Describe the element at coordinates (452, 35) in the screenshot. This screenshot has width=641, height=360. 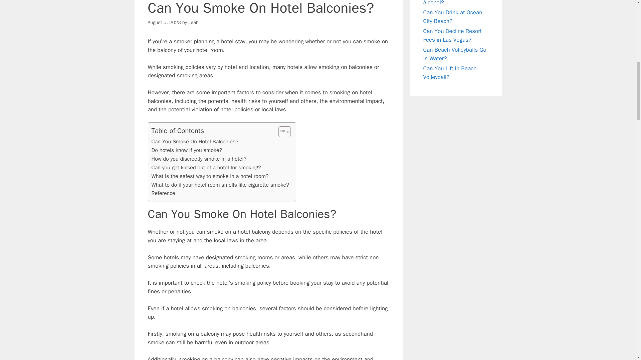
I see `Can You Decline Resort Fees in Las Vegas?` at that location.